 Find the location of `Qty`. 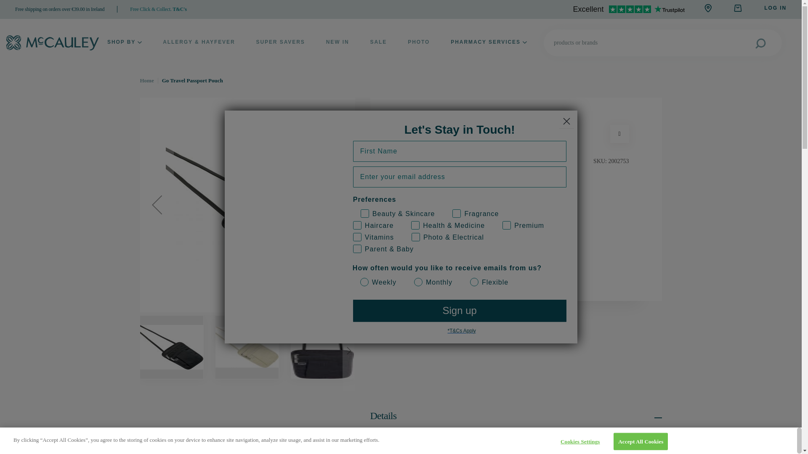

Qty is located at coordinates (434, 207).